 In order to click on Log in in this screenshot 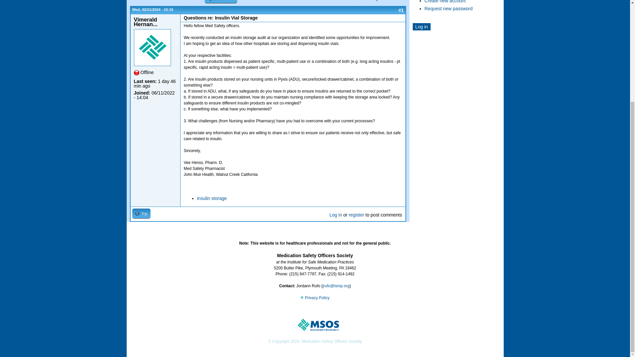, I will do `click(336, 215)`.